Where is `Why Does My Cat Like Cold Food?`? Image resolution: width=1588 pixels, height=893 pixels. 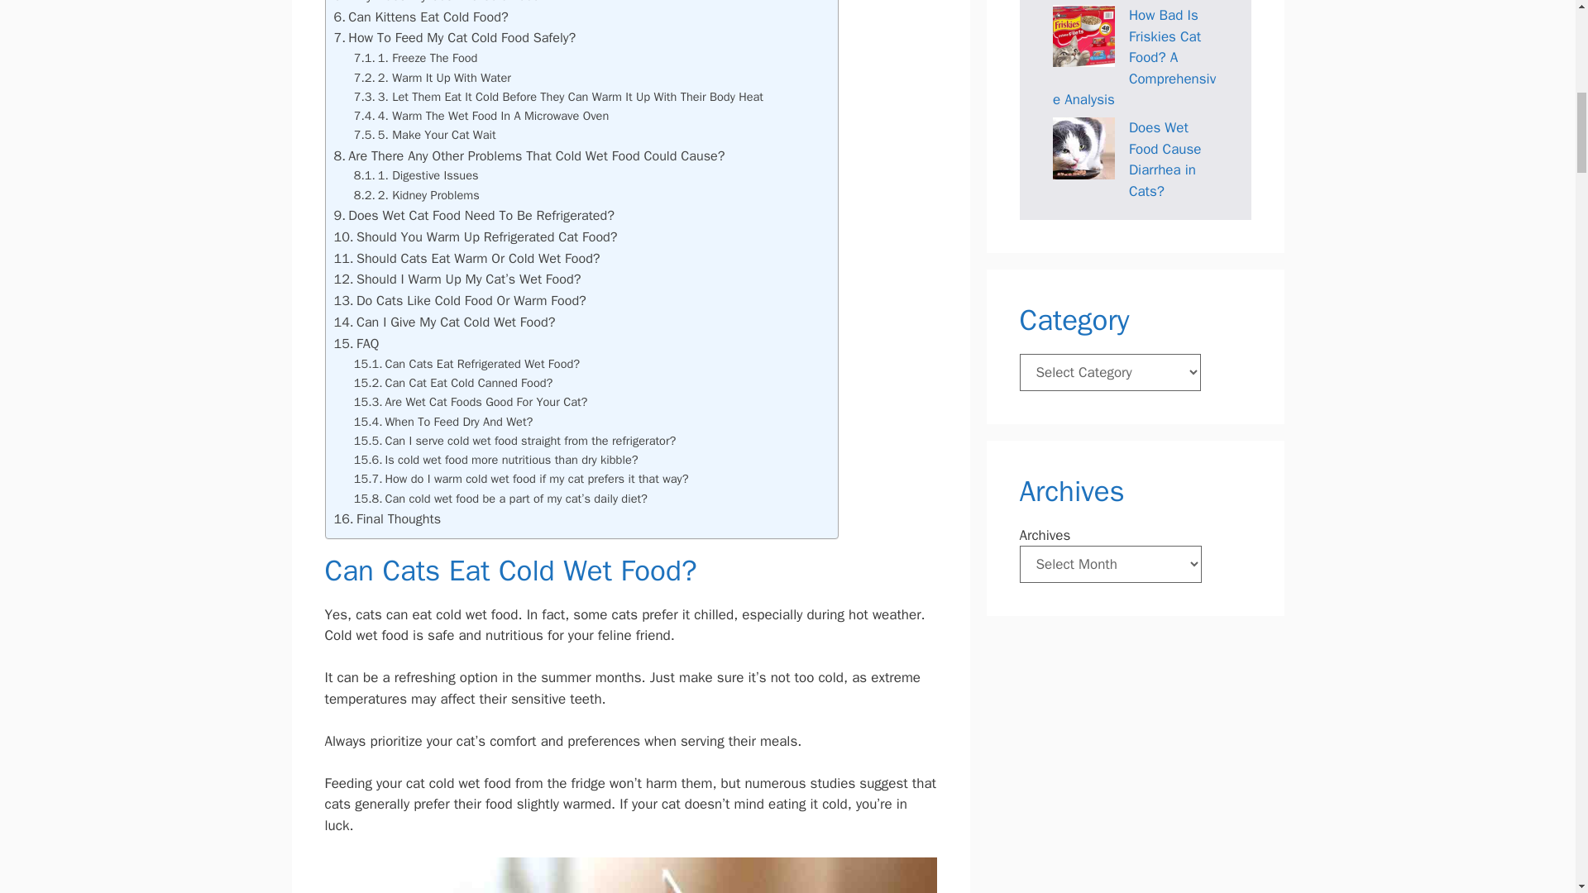
Why Does My Cat Like Cold Food? is located at coordinates (440, 3).